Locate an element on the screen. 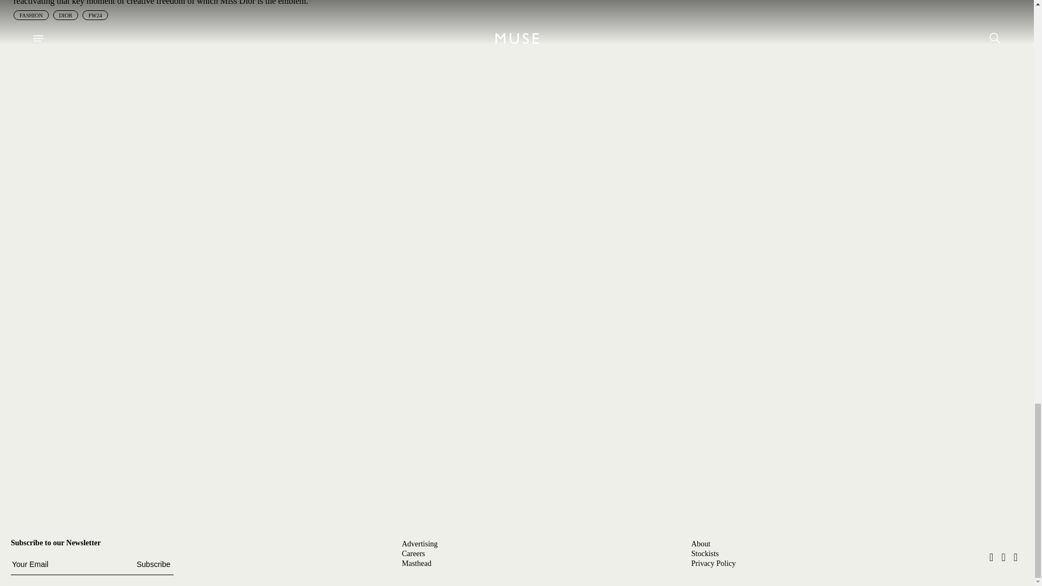  DIOR is located at coordinates (65, 15).